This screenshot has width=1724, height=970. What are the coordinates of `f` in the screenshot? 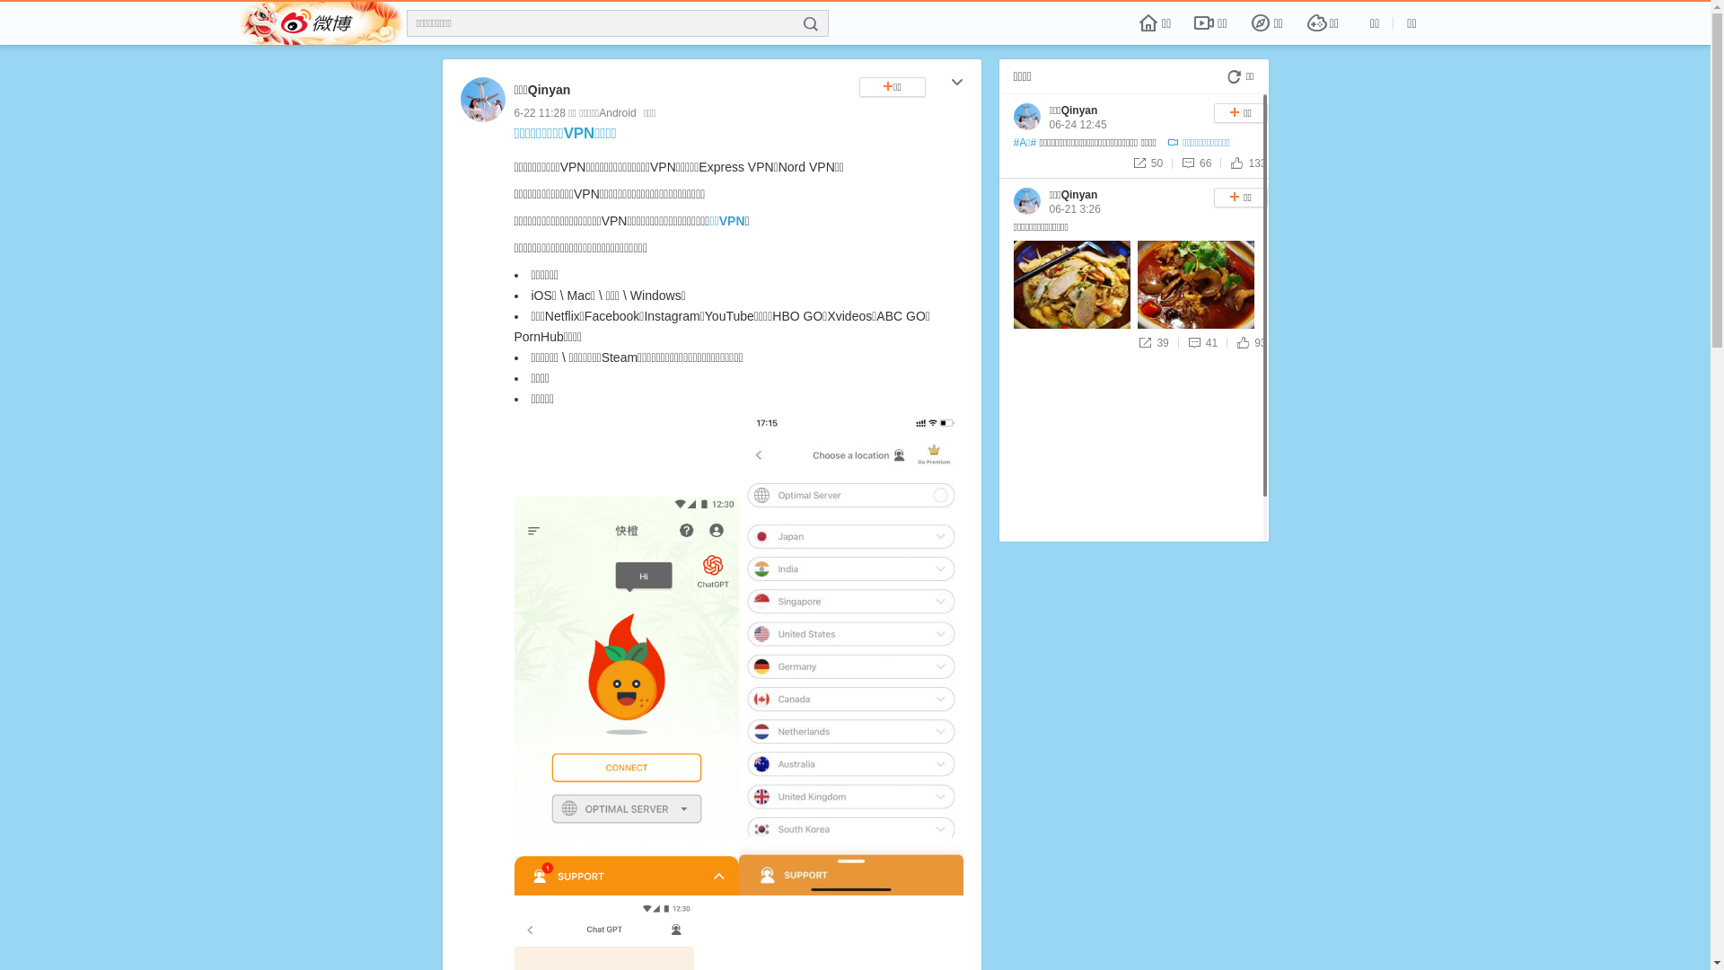 It's located at (811, 24).